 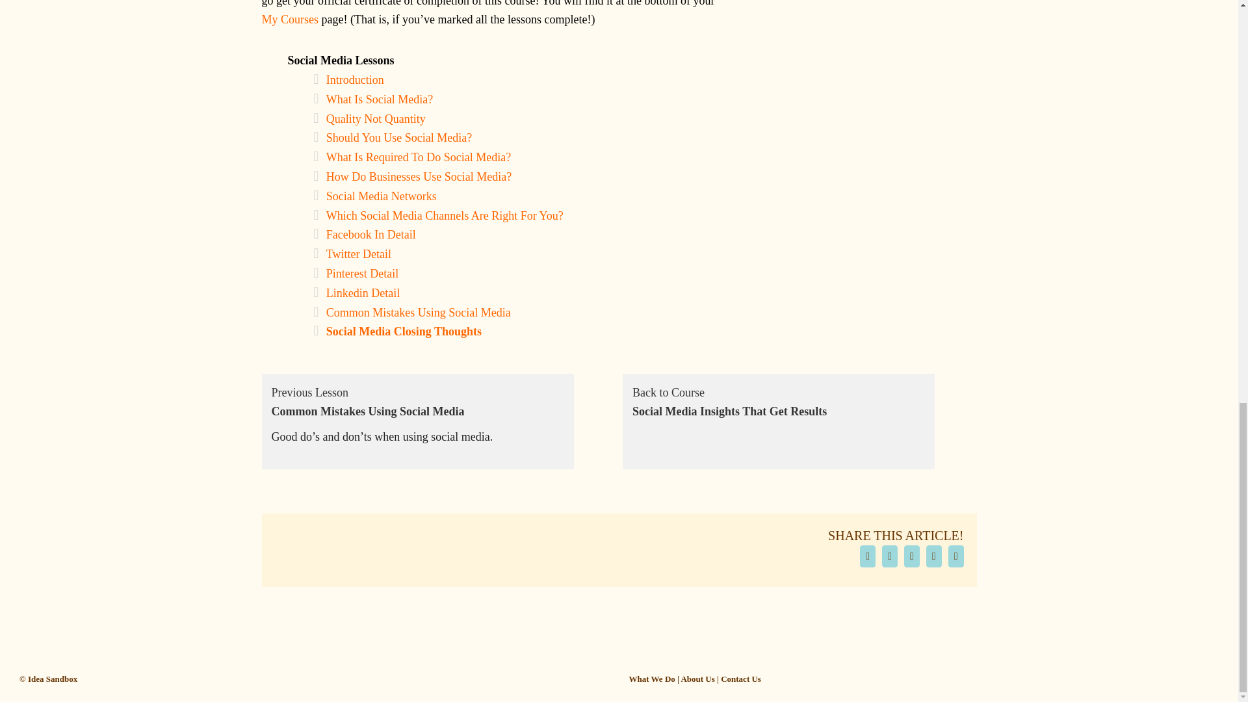 I want to click on What Is Social Media?, so click(x=380, y=99).